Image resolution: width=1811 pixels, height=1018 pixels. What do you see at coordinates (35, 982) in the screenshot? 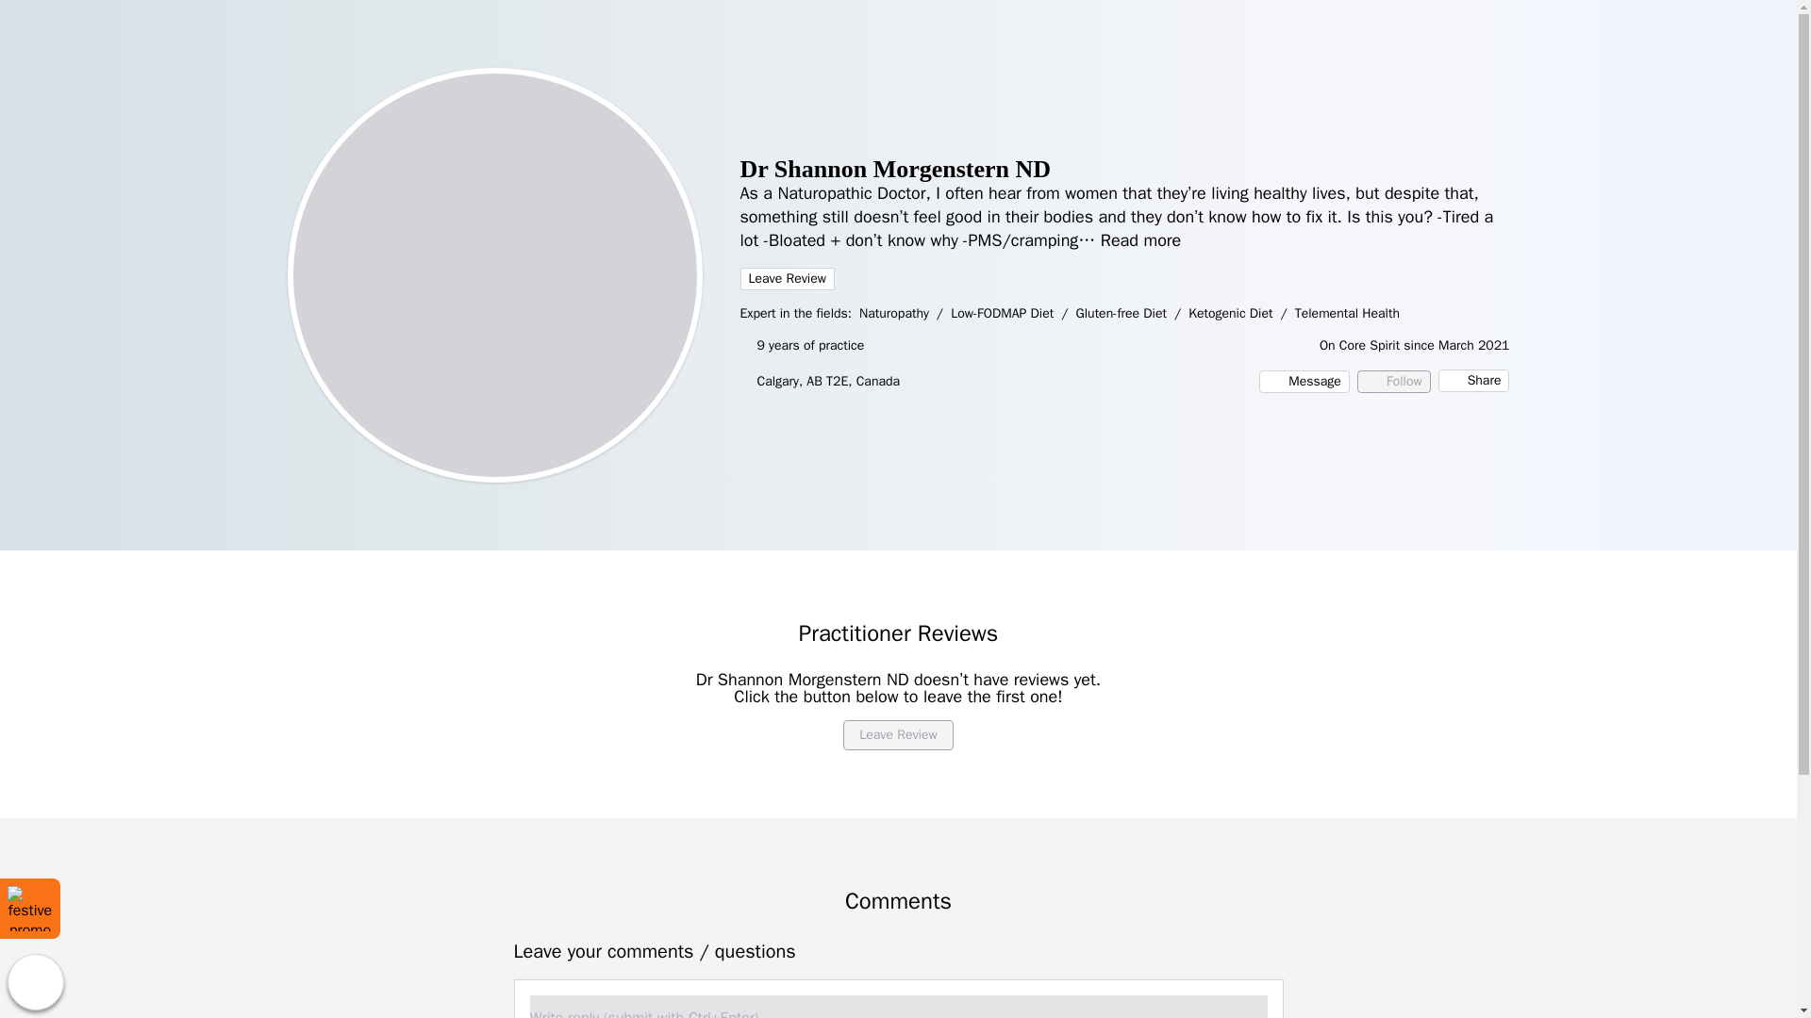
I see `Back to top` at bounding box center [35, 982].